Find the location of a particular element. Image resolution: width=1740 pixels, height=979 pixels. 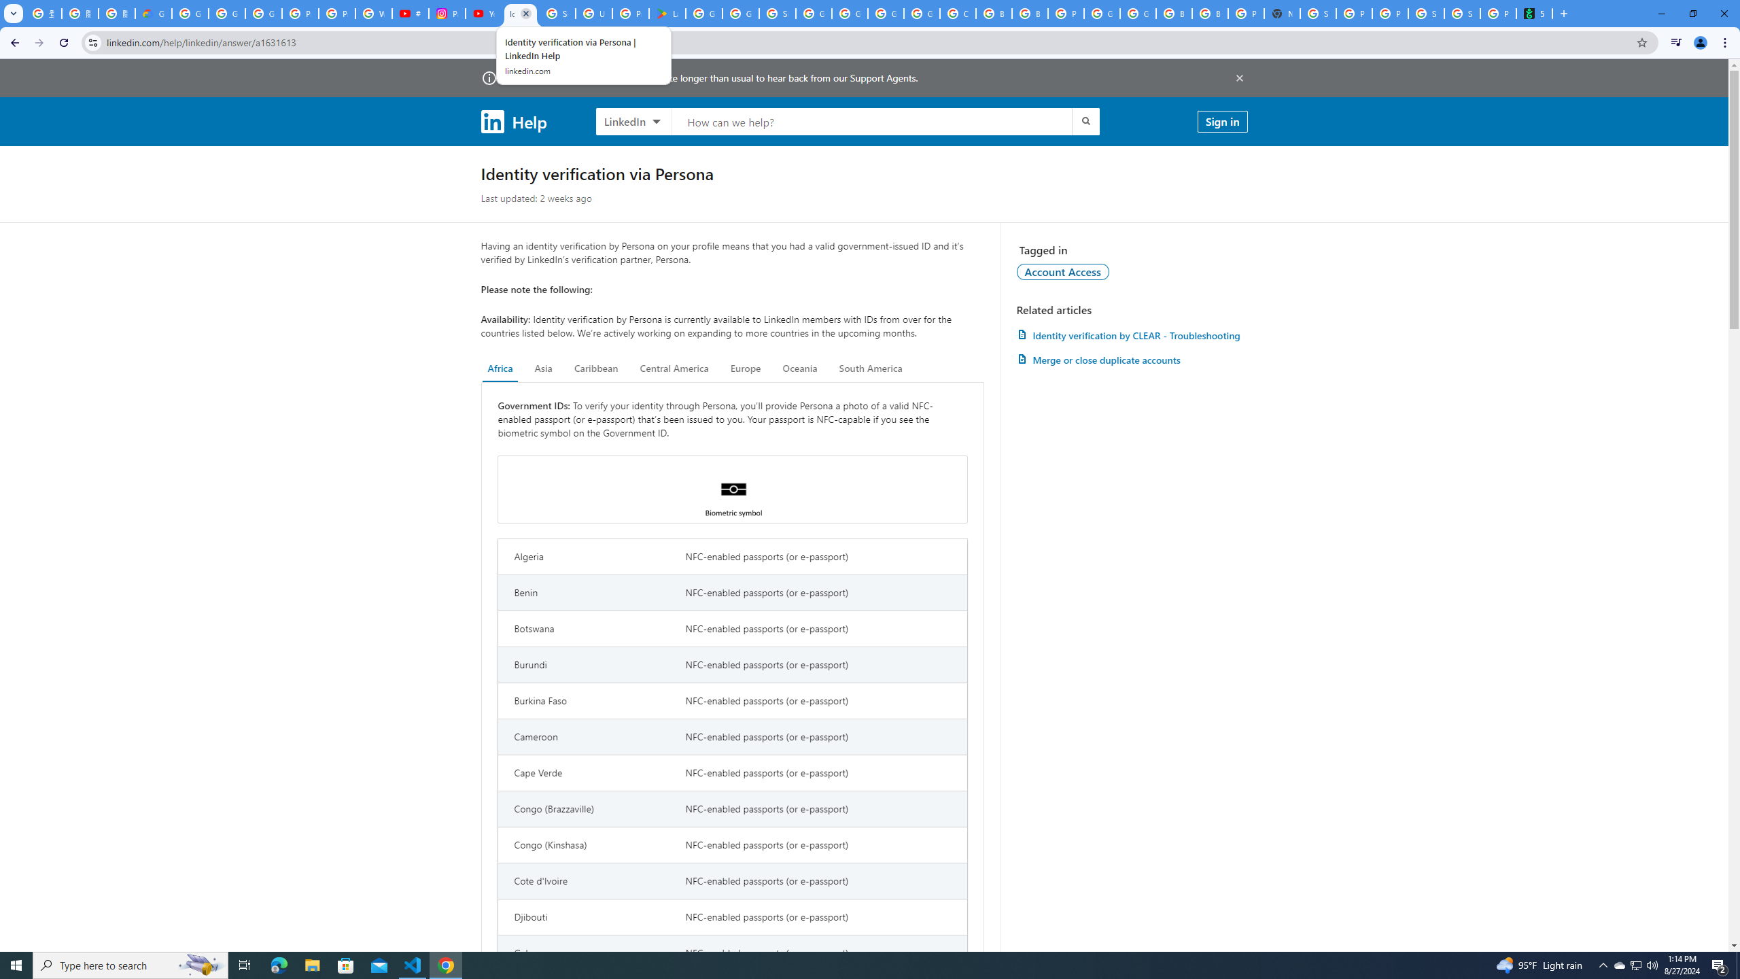

Browse Chrome as a guest - Computer - Google Chrome Help is located at coordinates (993, 14).